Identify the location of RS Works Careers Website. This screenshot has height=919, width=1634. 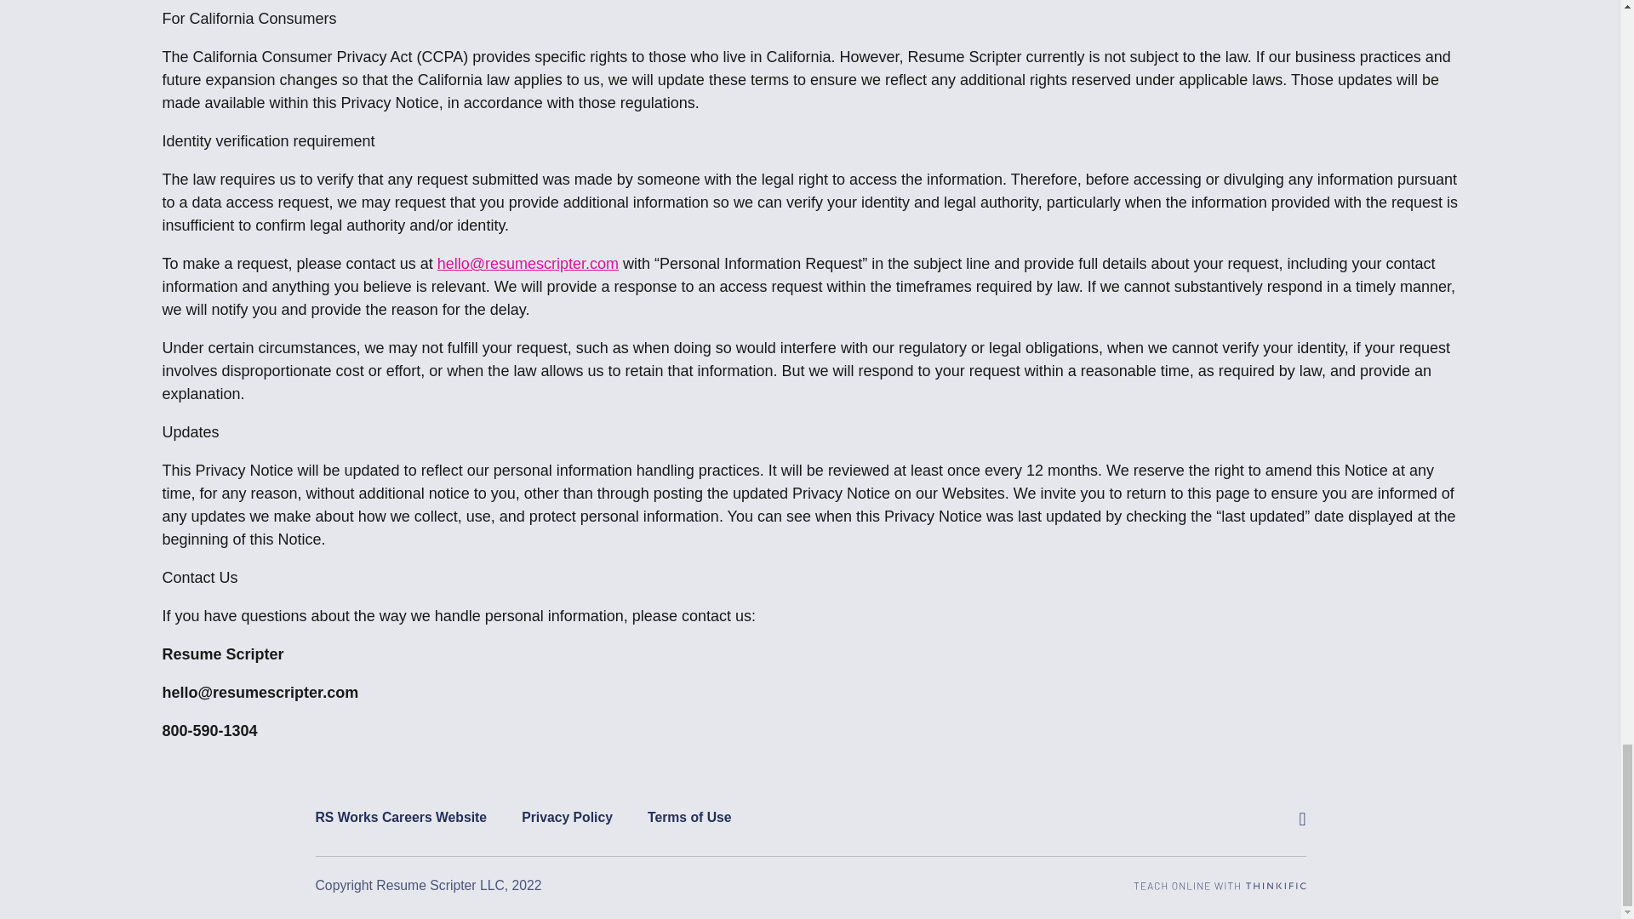
(1220, 885).